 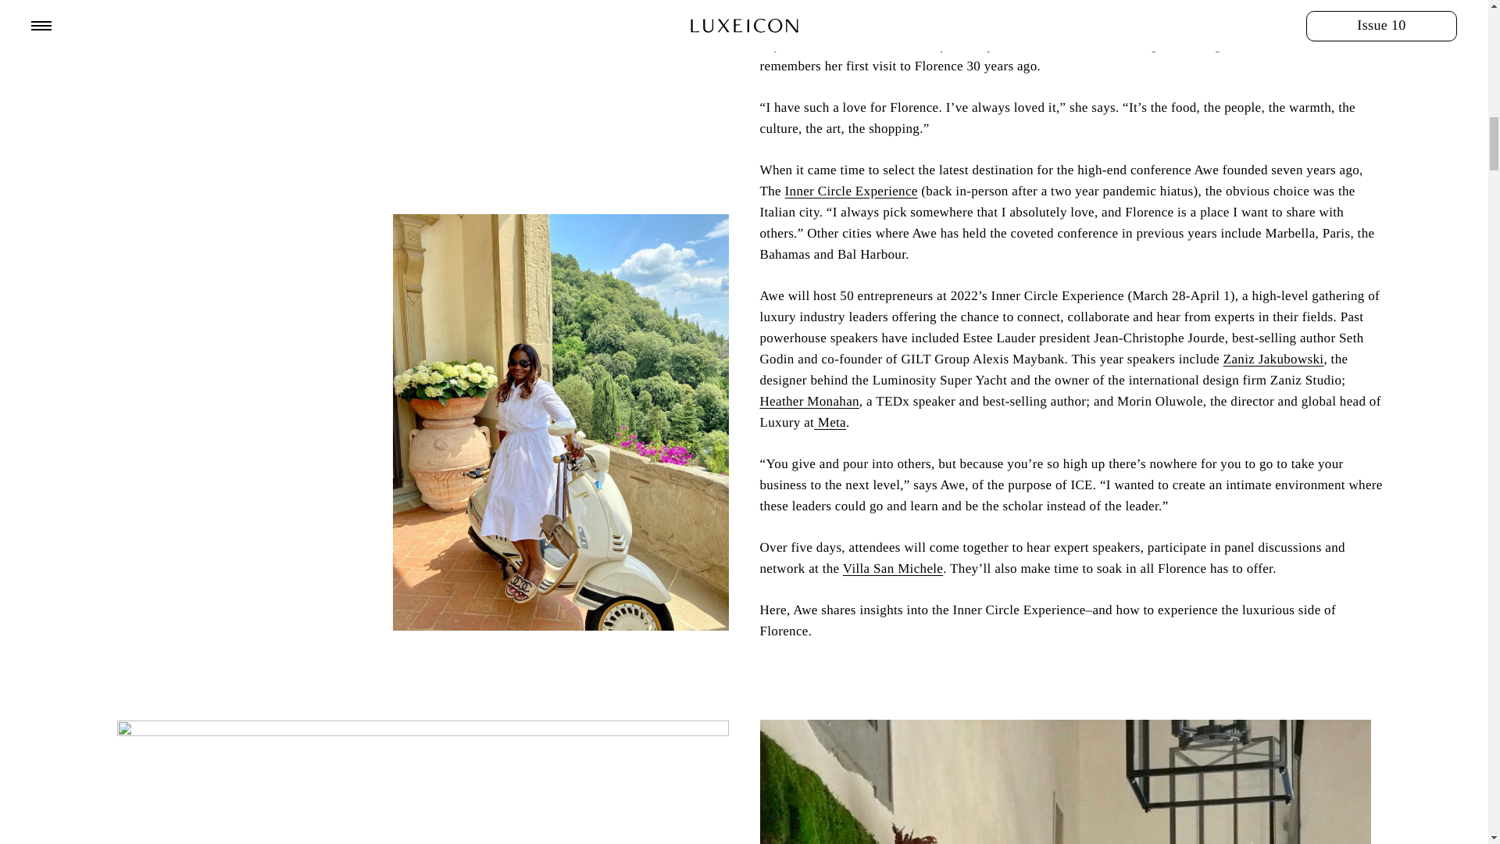 What do you see at coordinates (1273, 359) in the screenshot?
I see `Zaniz Jakubowski` at bounding box center [1273, 359].